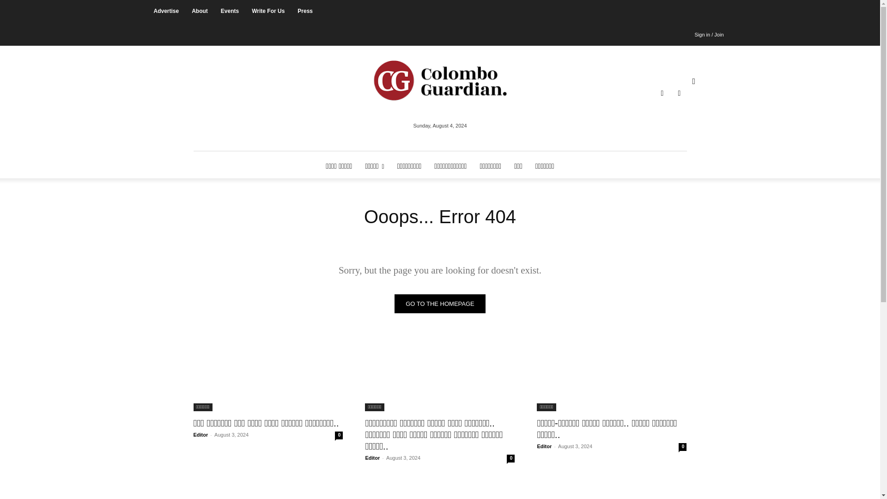 The width and height of the screenshot is (887, 499). What do you see at coordinates (268, 11) in the screenshot?
I see `Write For Us` at bounding box center [268, 11].